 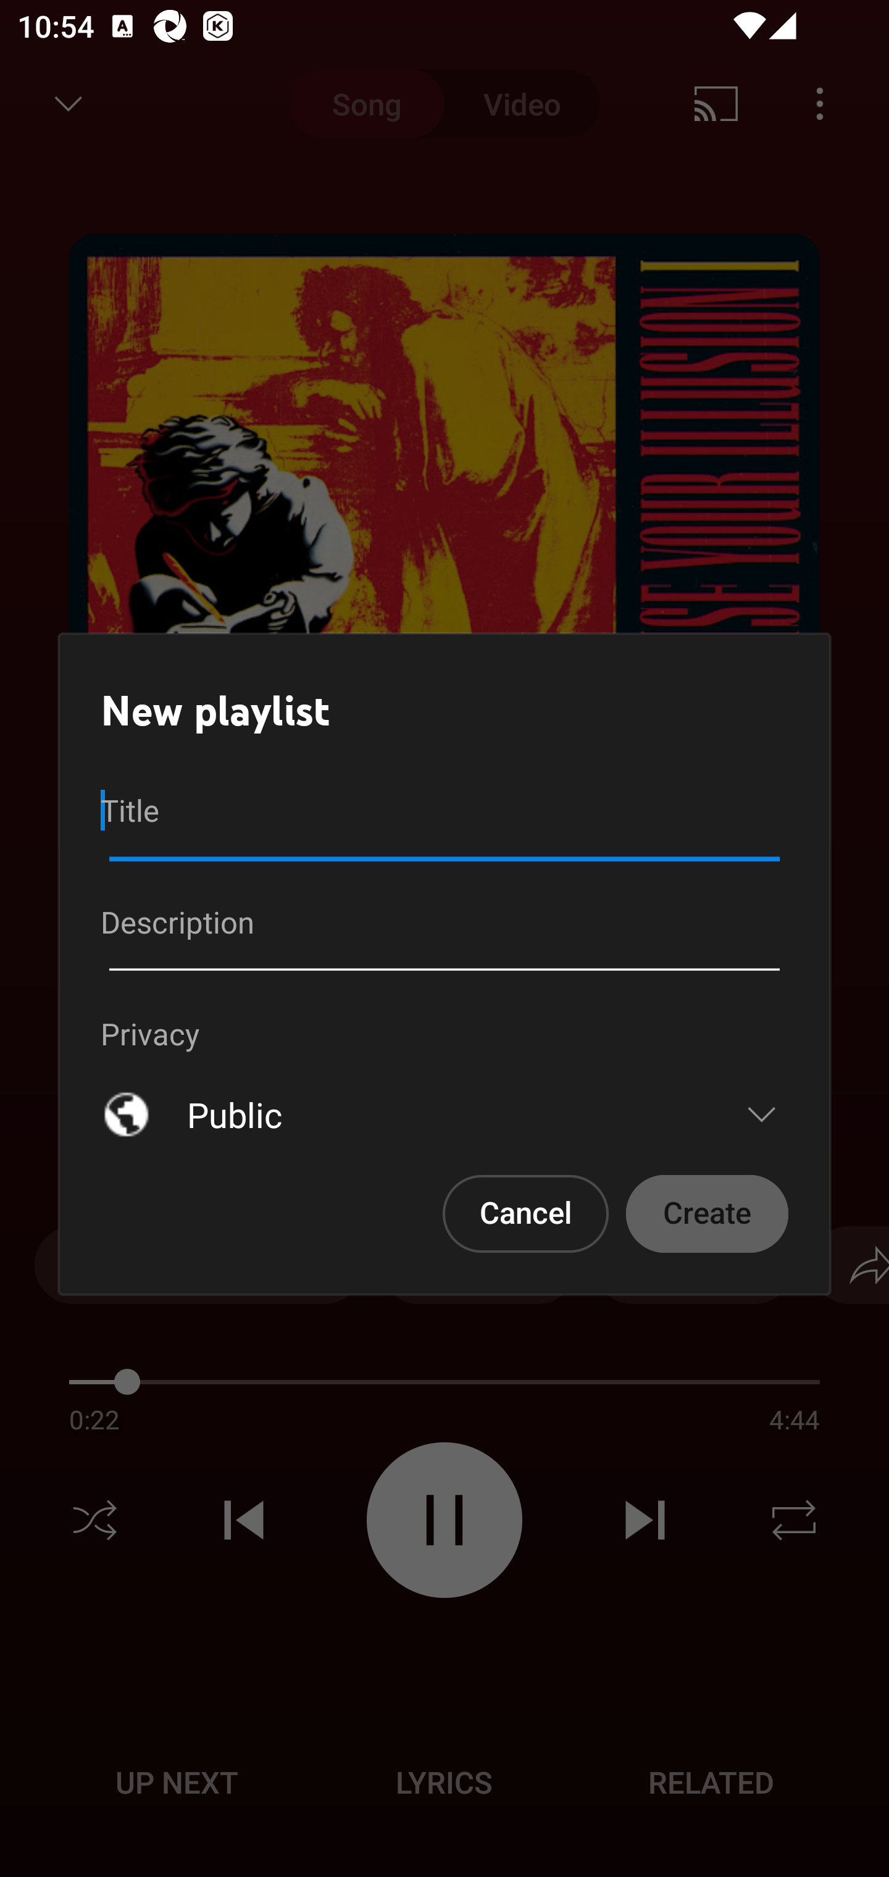 I want to click on Title, so click(x=444, y=819).